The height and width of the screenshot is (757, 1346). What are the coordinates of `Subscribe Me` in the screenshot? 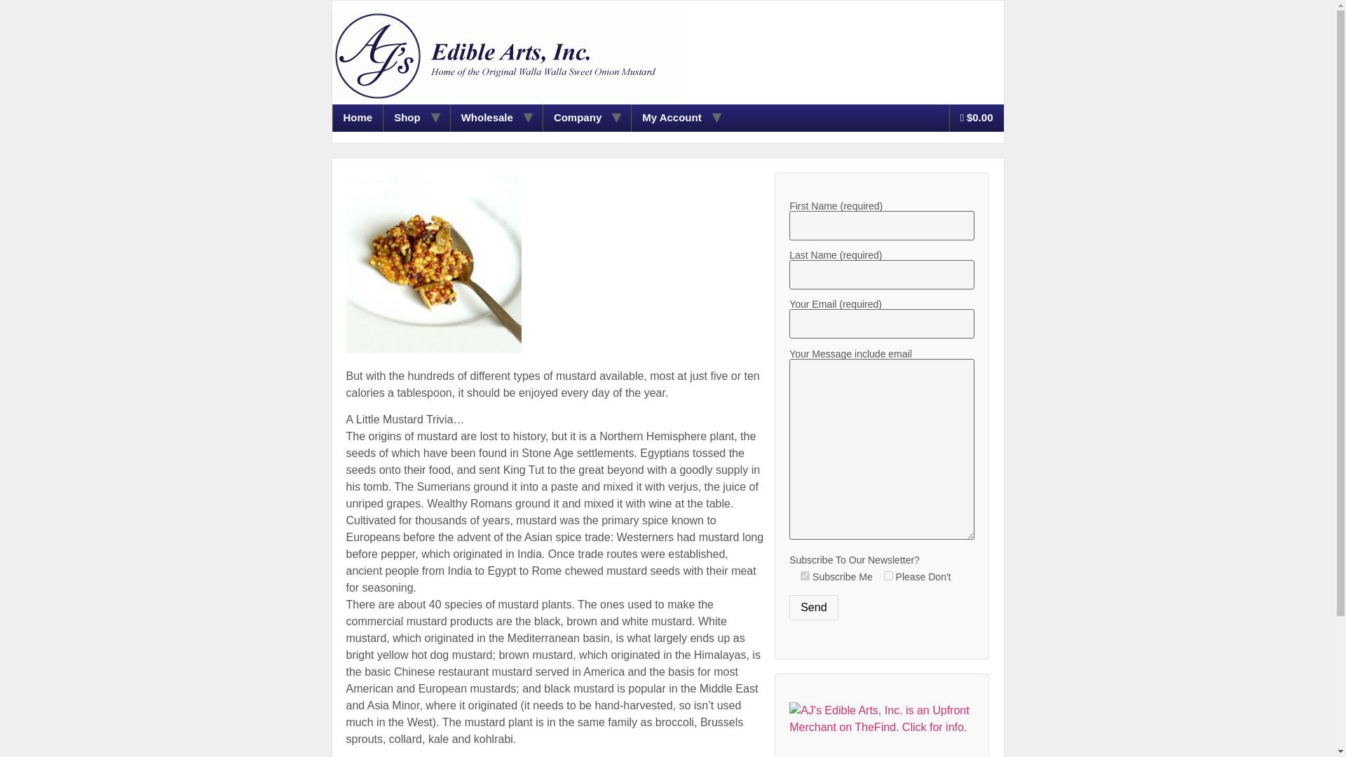 It's located at (805, 576).